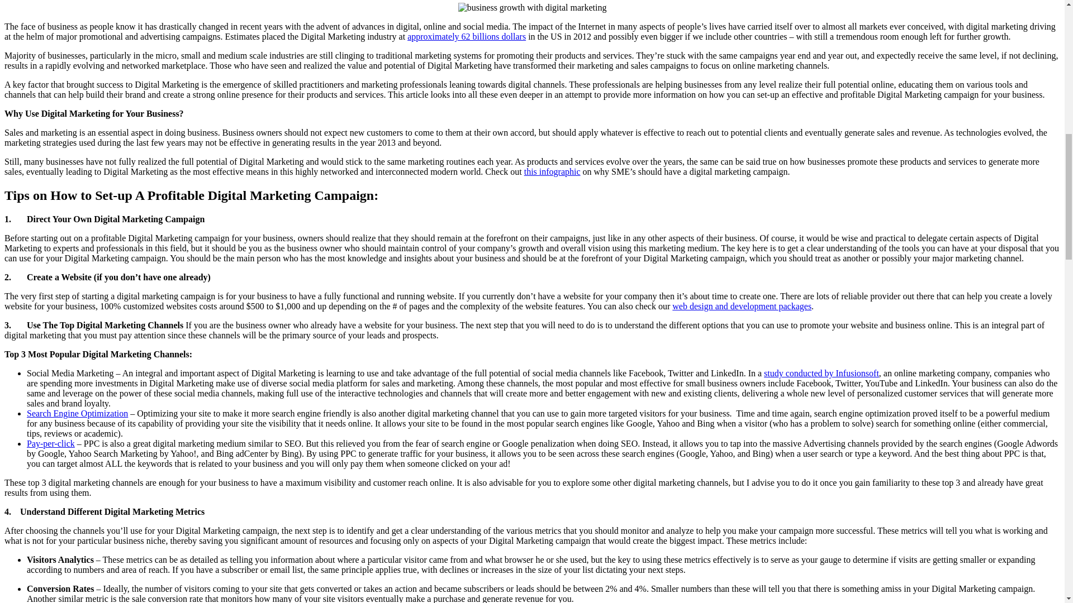 This screenshot has width=1073, height=603. What do you see at coordinates (77, 413) in the screenshot?
I see `Search Engine Optimization` at bounding box center [77, 413].